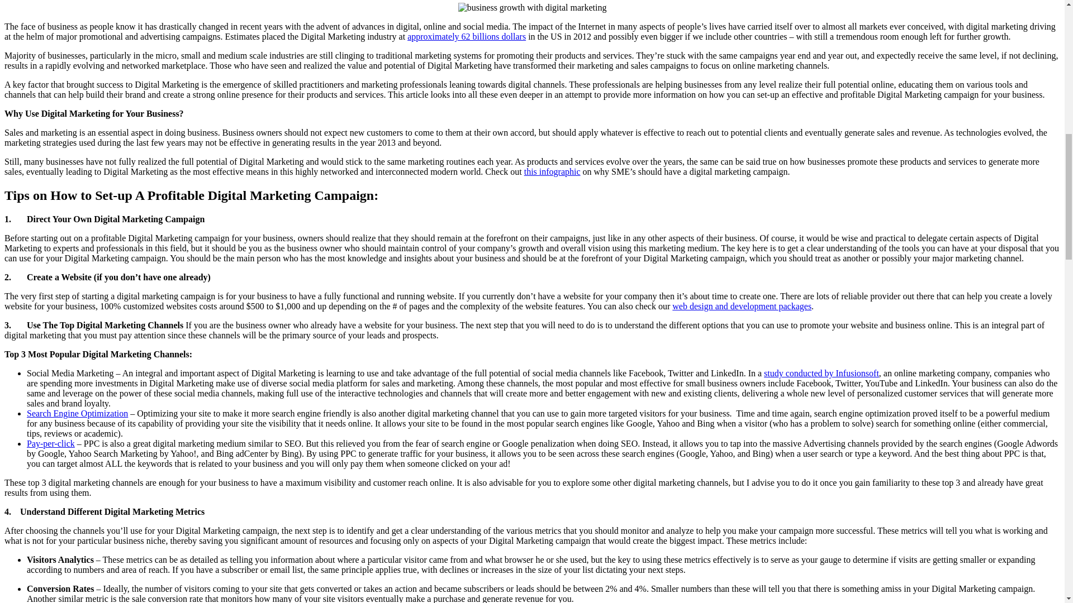 This screenshot has width=1073, height=603. What do you see at coordinates (77, 413) in the screenshot?
I see `Search Engine Optimization` at bounding box center [77, 413].